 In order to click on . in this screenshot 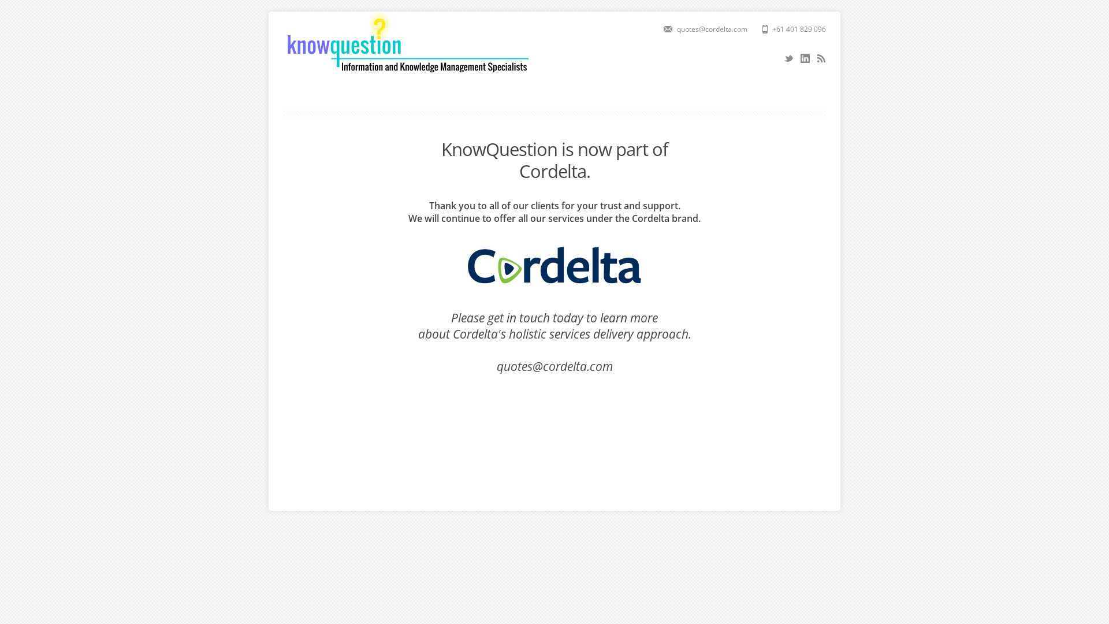, I will do `click(587, 171)`.